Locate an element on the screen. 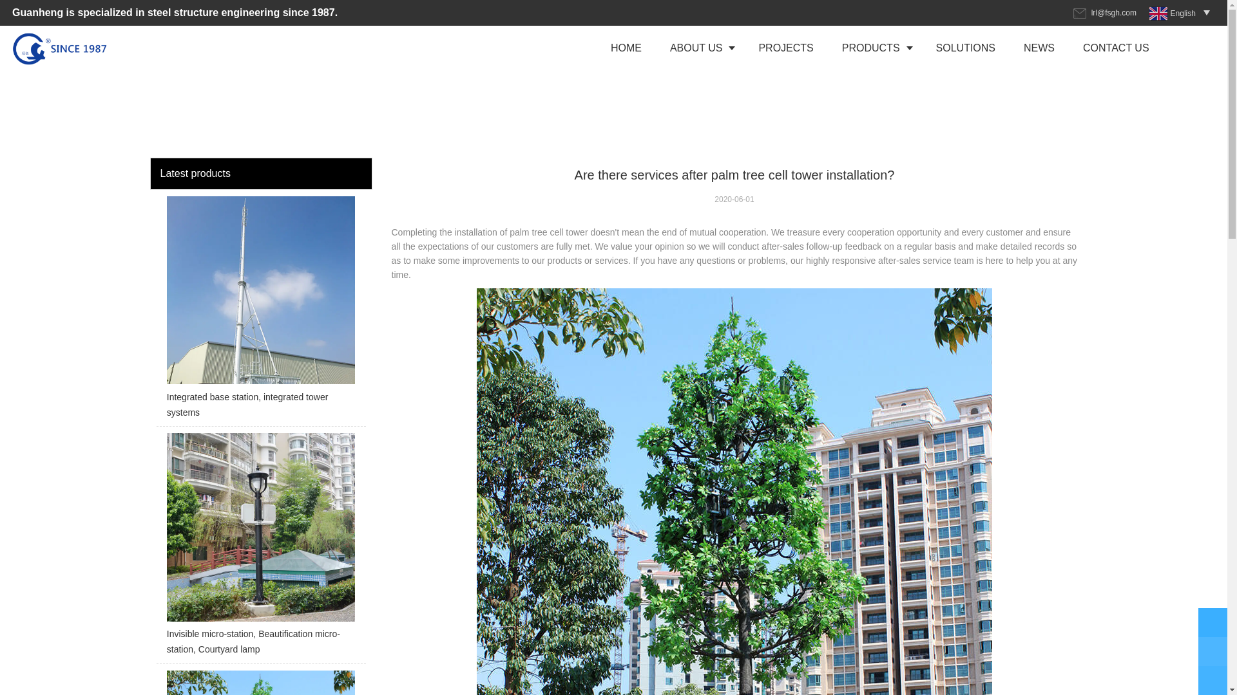 Image resolution: width=1237 pixels, height=695 pixels. HOME is located at coordinates (626, 48).